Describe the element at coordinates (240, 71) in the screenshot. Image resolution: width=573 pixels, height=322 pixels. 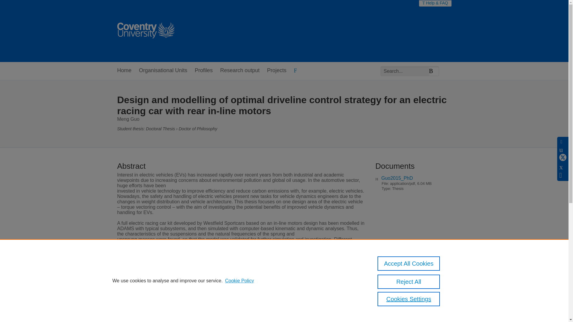
I see `Research output` at that location.